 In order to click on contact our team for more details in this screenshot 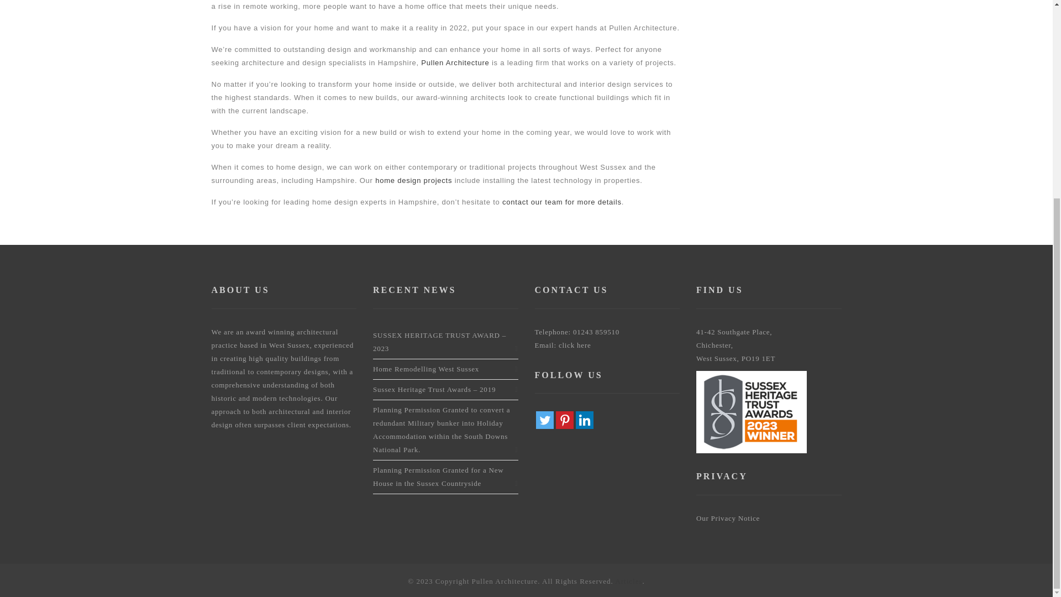, I will do `click(561, 201)`.